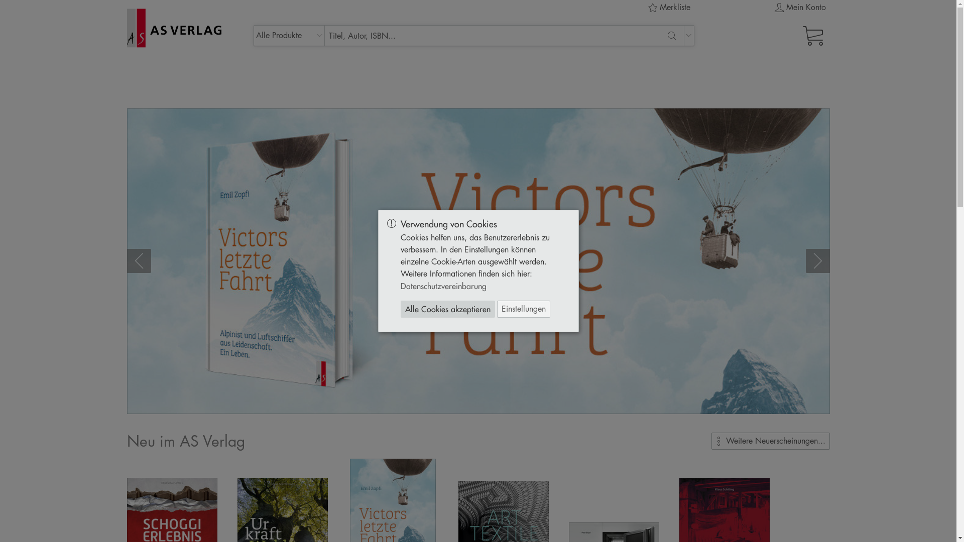 This screenshot has height=542, width=964. I want to click on Weiter, so click(817, 261).